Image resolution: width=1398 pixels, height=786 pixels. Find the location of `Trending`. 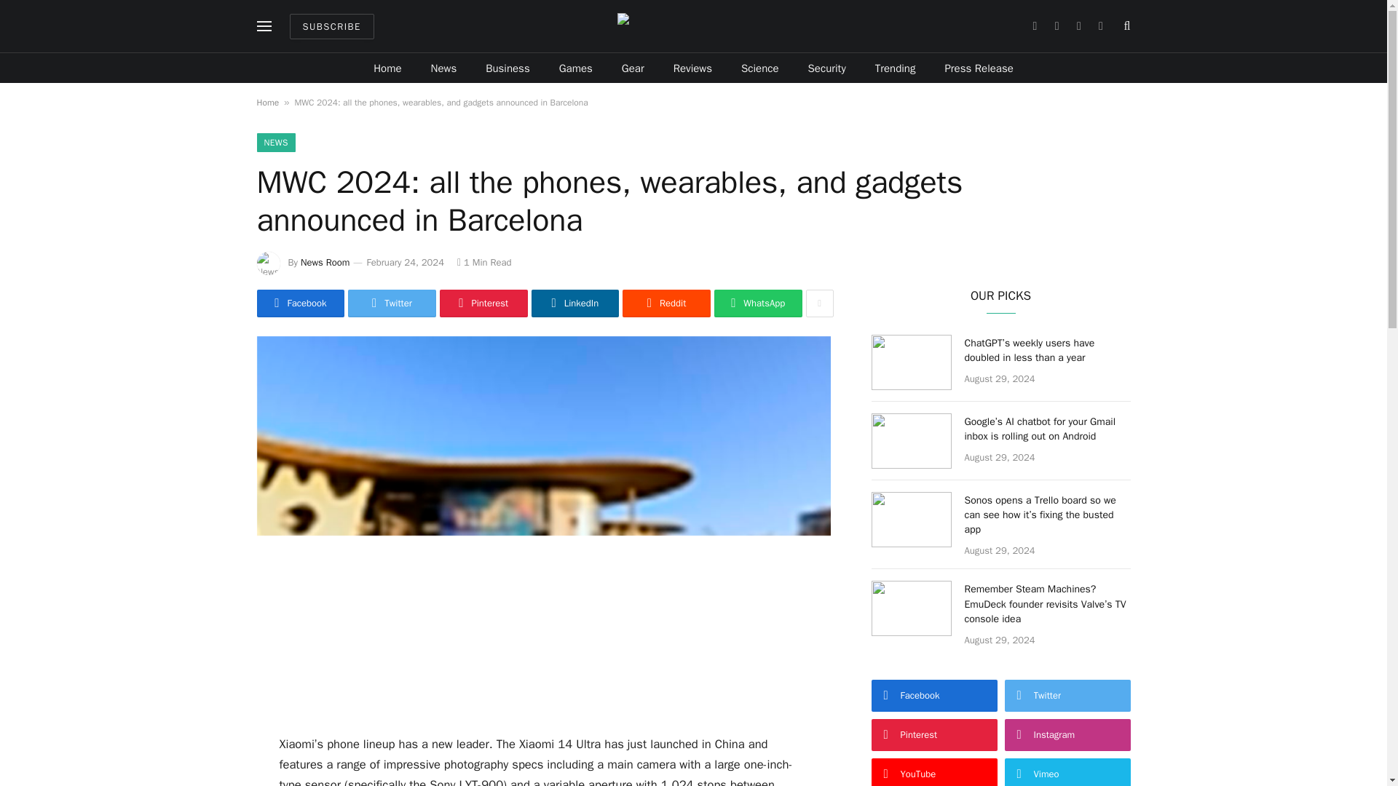

Trending is located at coordinates (896, 68).